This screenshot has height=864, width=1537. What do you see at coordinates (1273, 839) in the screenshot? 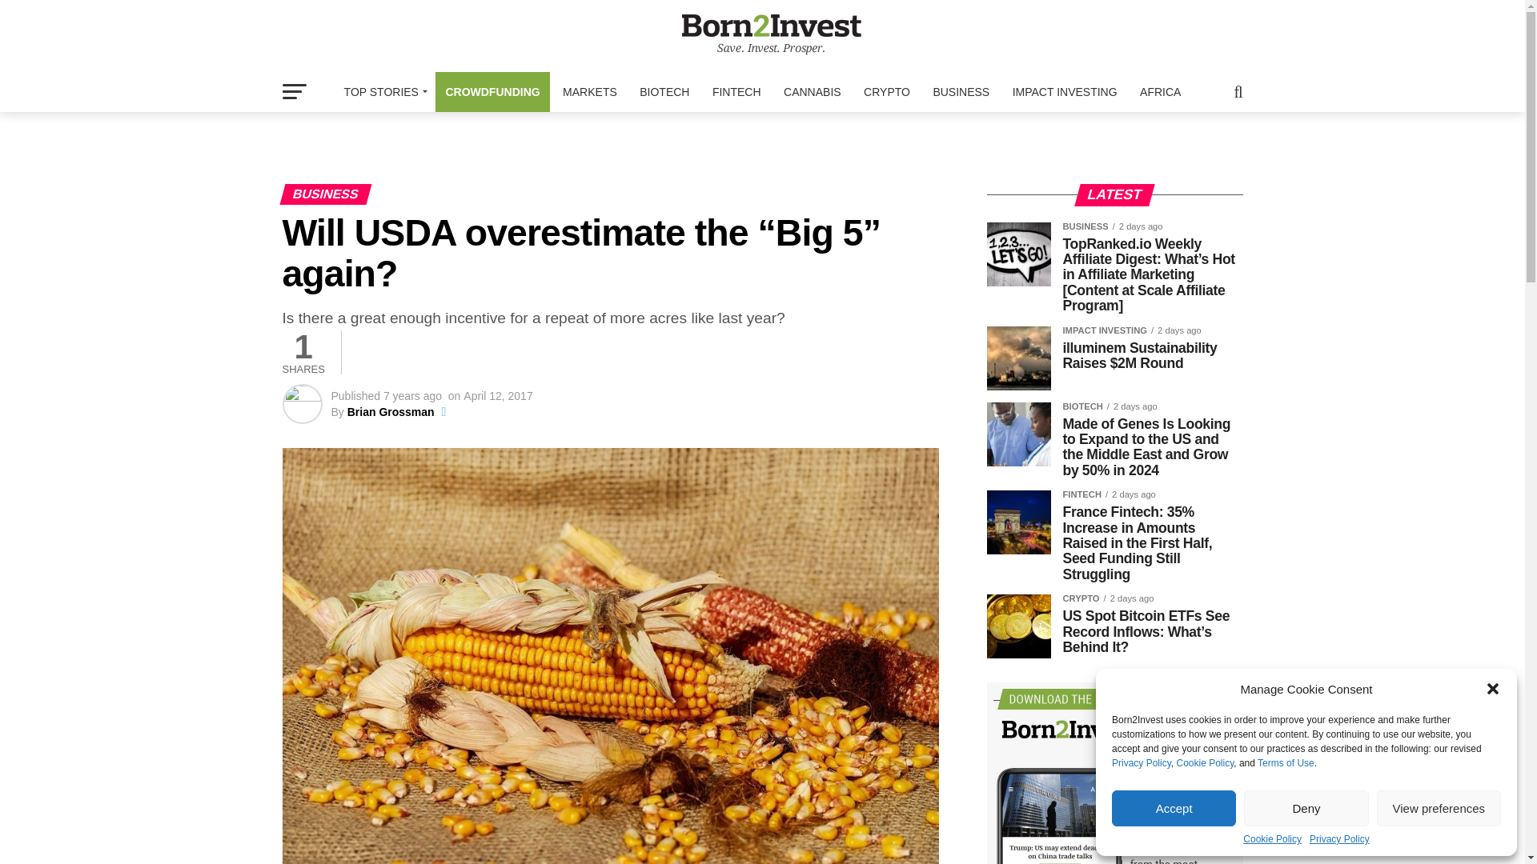
I see `Cookie Policy` at bounding box center [1273, 839].